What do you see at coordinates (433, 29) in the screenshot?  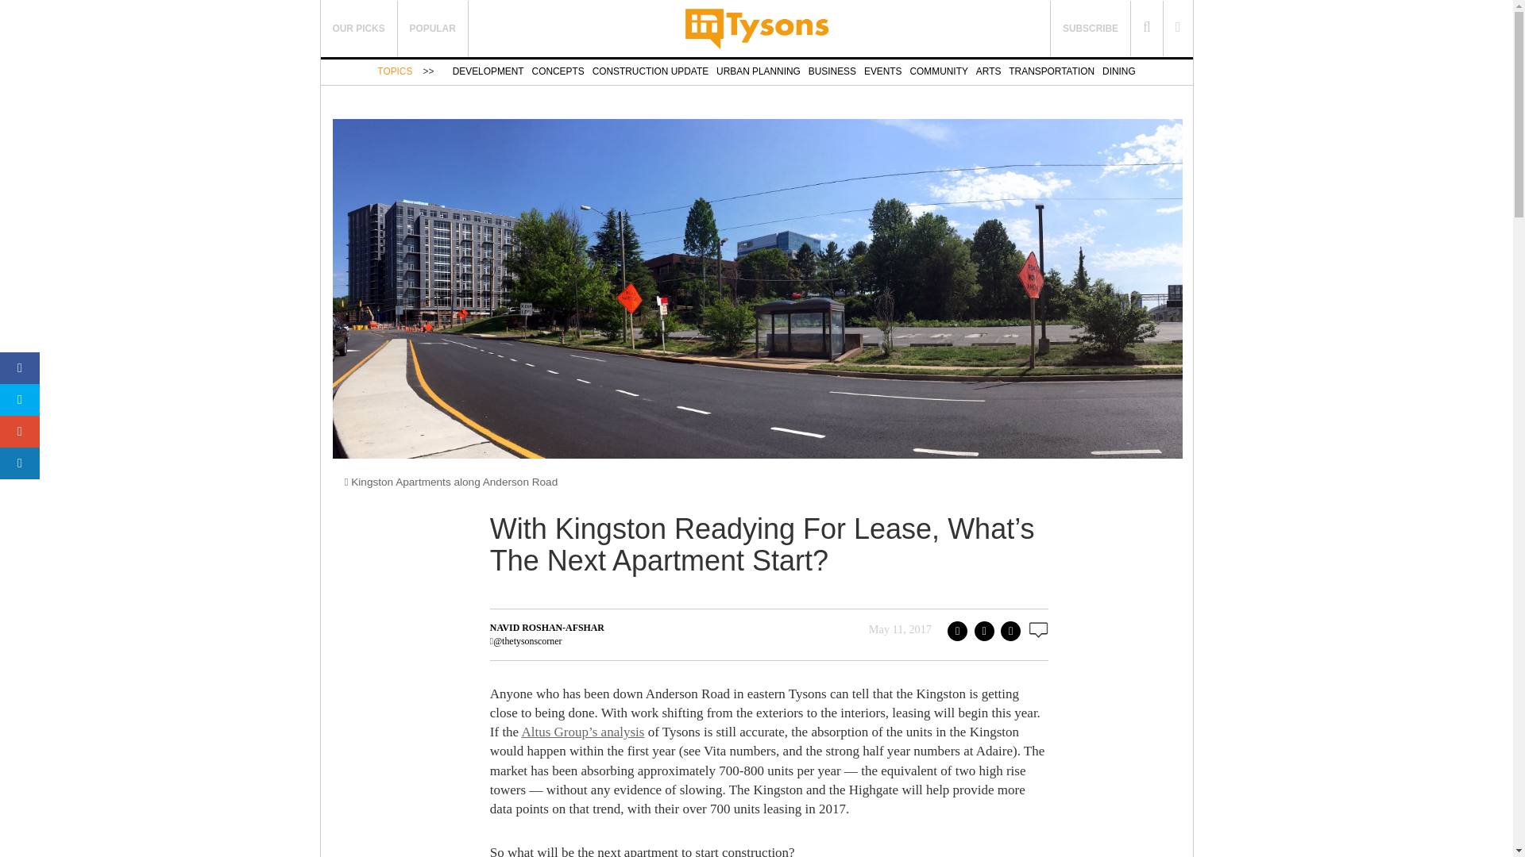 I see `POPULAR` at bounding box center [433, 29].